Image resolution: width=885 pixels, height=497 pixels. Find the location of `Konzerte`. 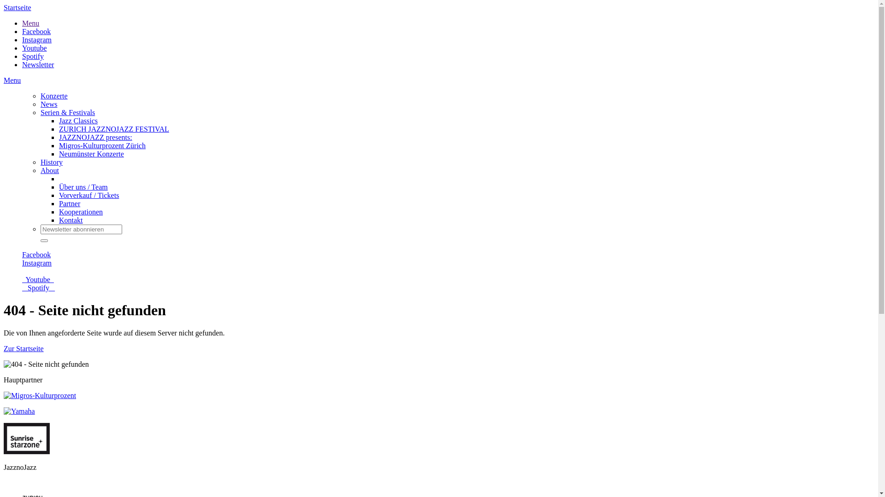

Konzerte is located at coordinates (54, 96).